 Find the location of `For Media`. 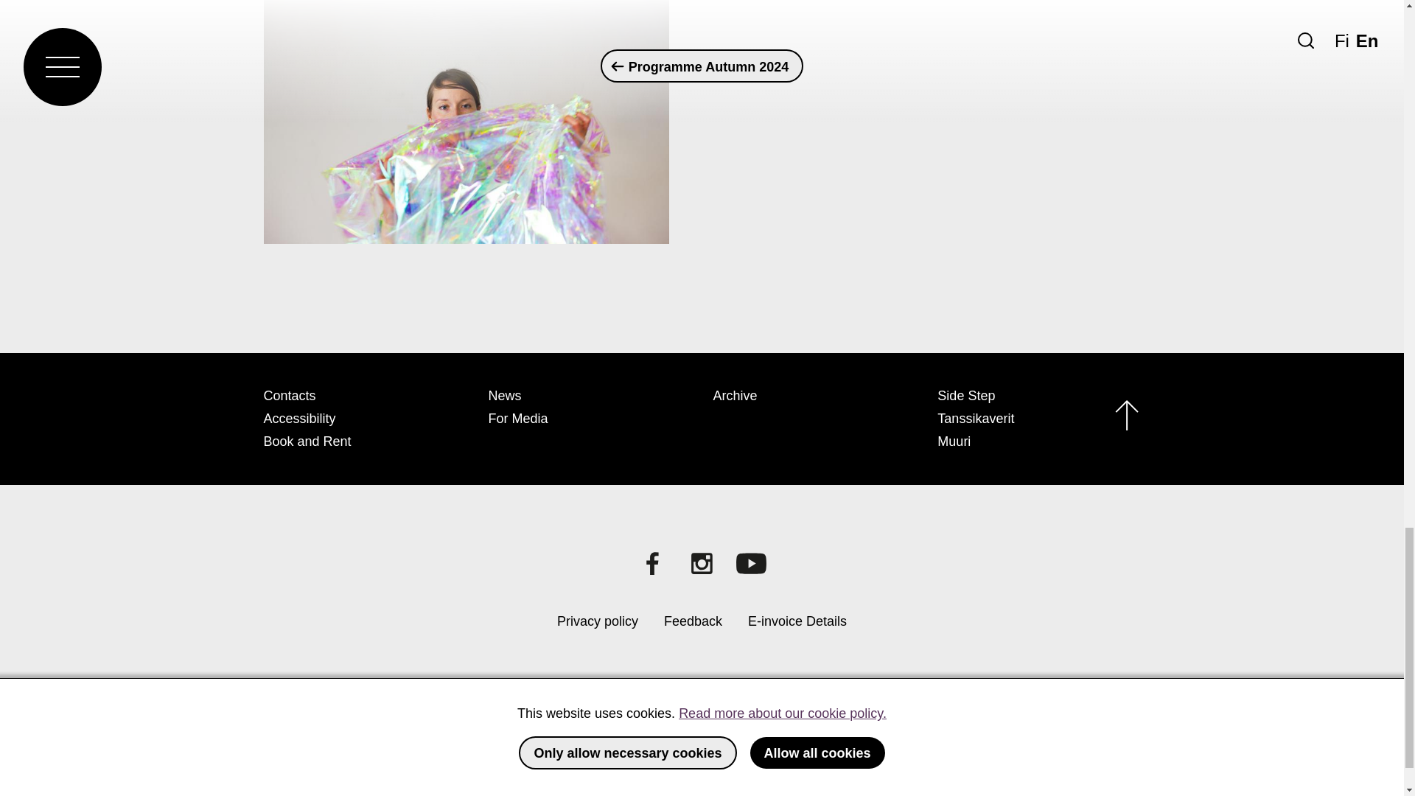

For Media is located at coordinates (517, 419).